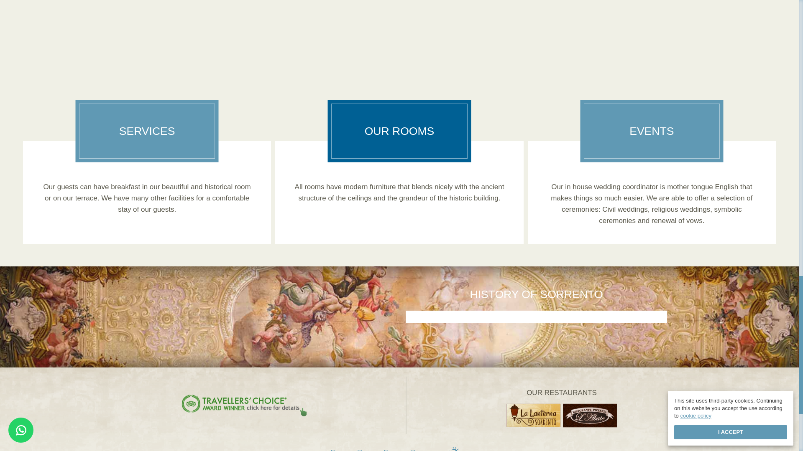  What do you see at coordinates (453, 449) in the screenshot?
I see `Signaled on Enjoy the Coast` at bounding box center [453, 449].